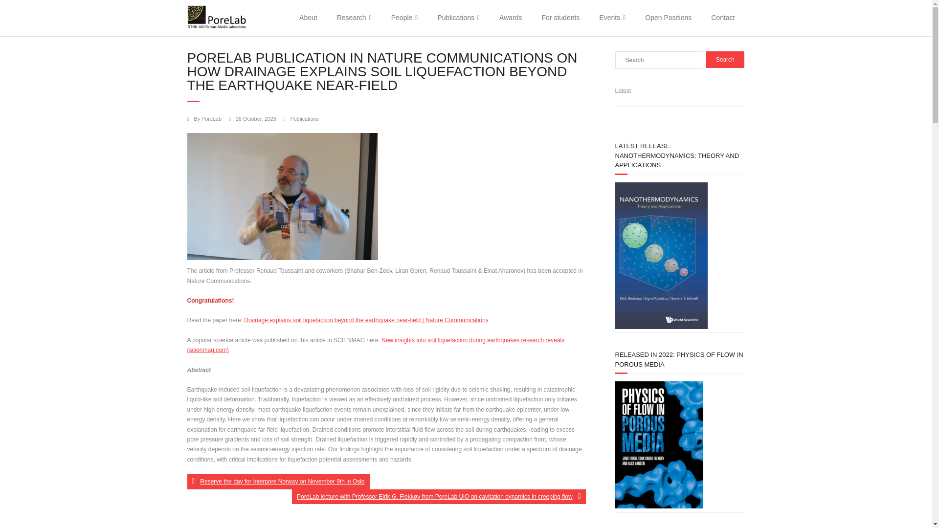  I want to click on Contact, so click(723, 18).